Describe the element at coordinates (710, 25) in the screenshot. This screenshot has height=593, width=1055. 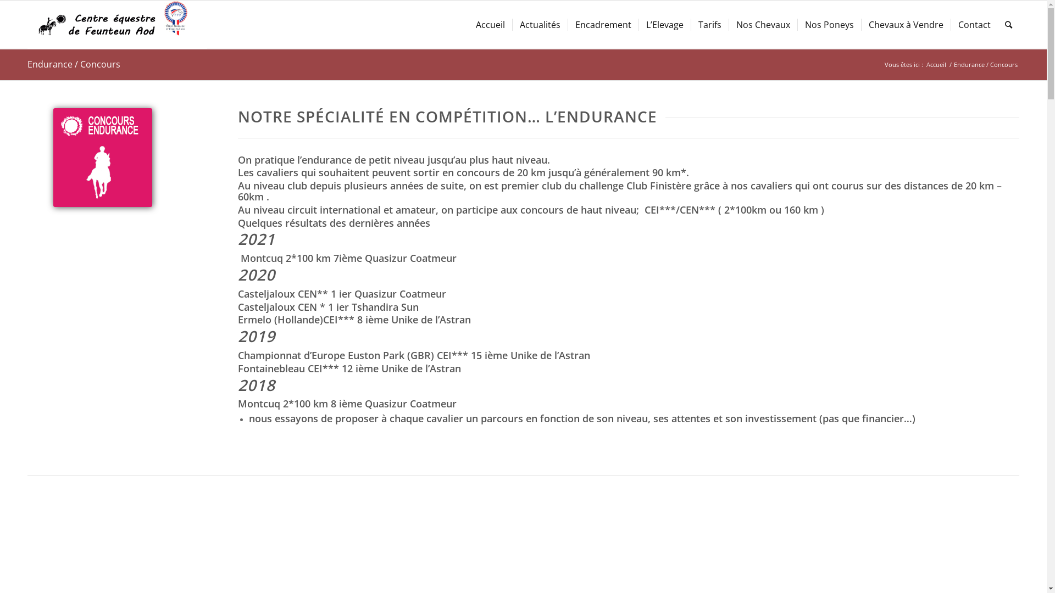
I see `Tarifs` at that location.